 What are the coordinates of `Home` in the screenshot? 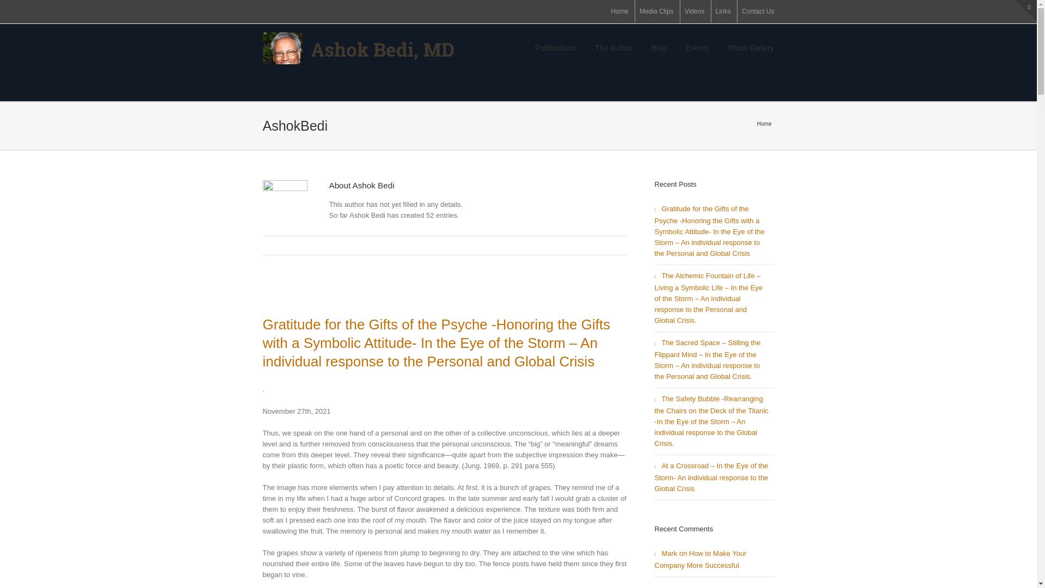 It's located at (765, 124).